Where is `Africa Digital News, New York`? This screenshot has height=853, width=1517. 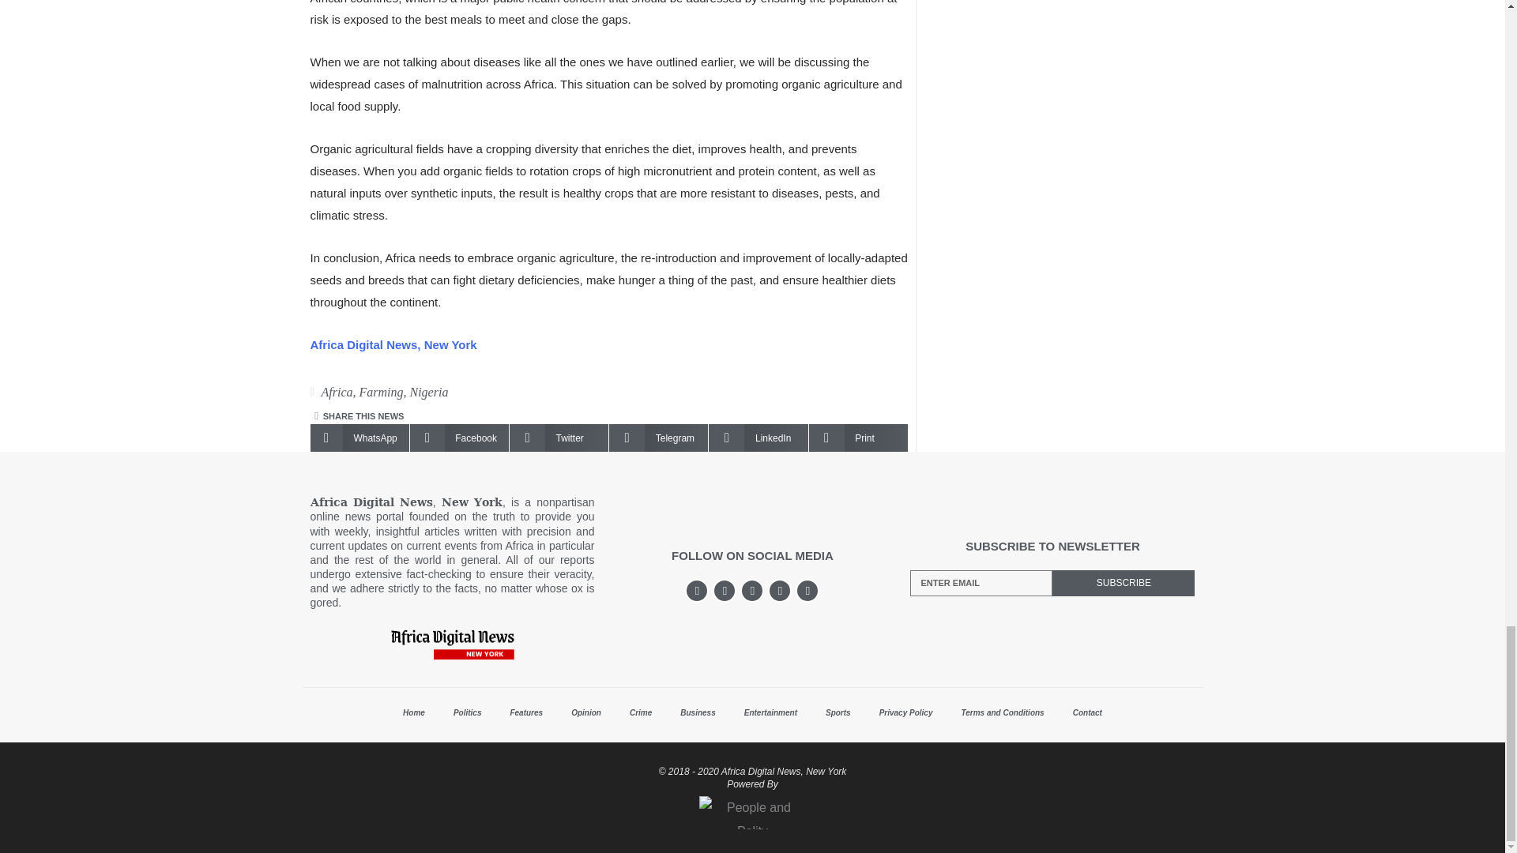 Africa Digital News, New York is located at coordinates (392, 344).